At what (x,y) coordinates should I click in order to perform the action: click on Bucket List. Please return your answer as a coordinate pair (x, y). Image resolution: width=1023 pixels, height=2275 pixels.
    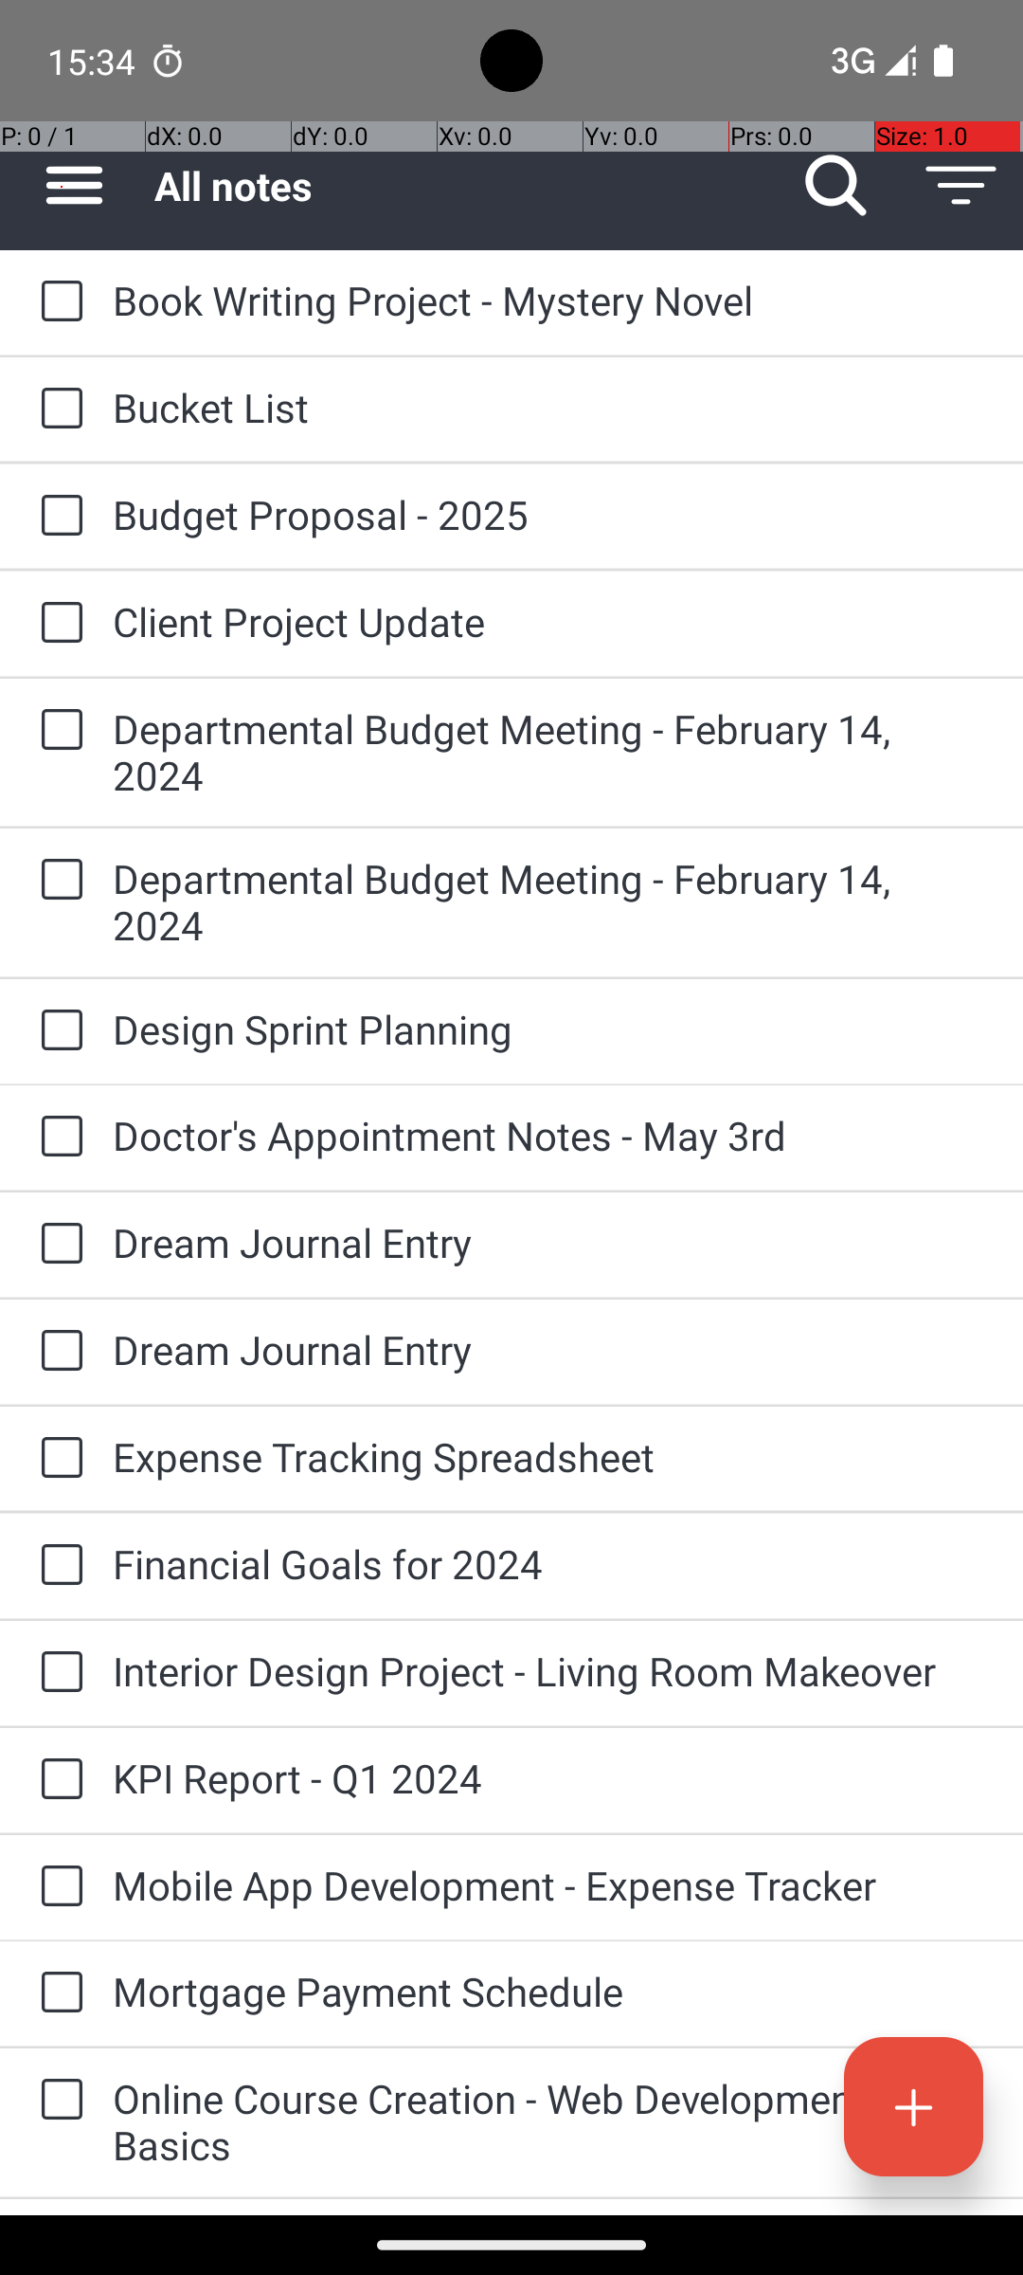
    Looking at the image, I should click on (549, 408).